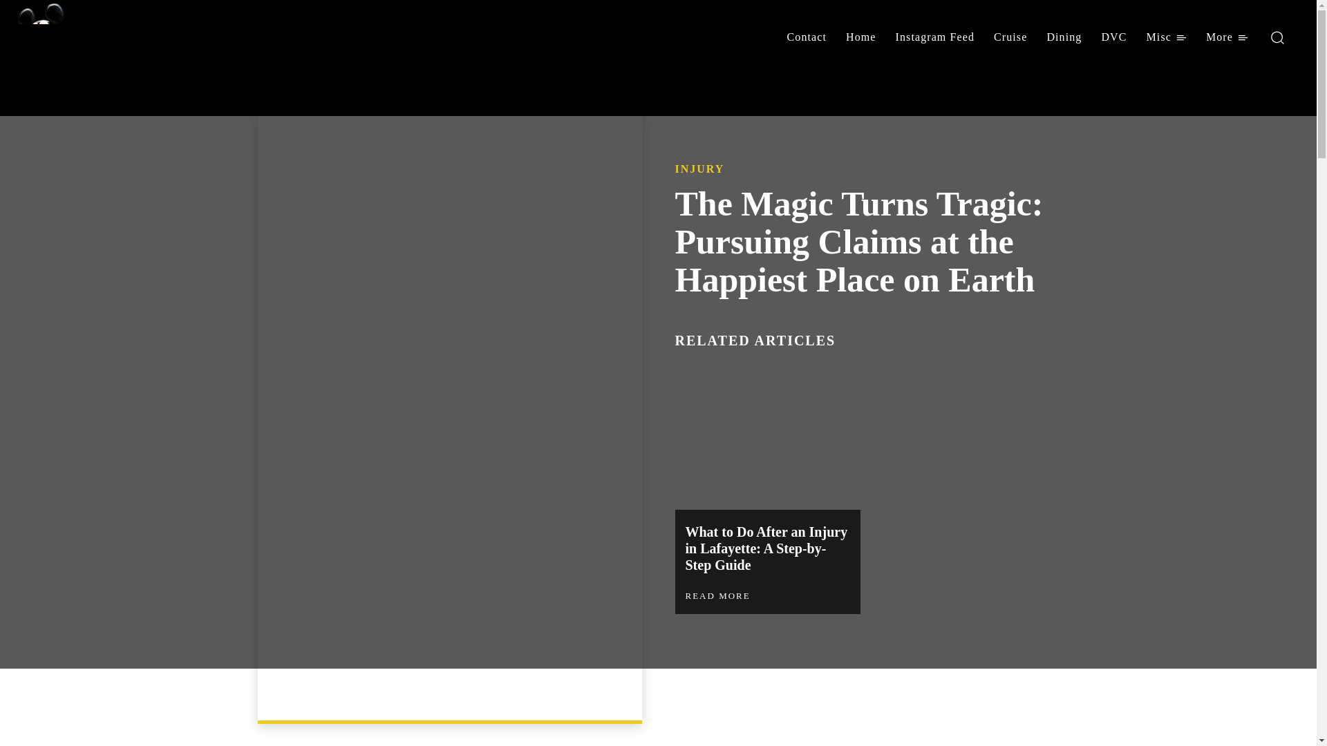 This screenshot has height=746, width=1327. What do you see at coordinates (1167, 37) in the screenshot?
I see `Misc` at bounding box center [1167, 37].